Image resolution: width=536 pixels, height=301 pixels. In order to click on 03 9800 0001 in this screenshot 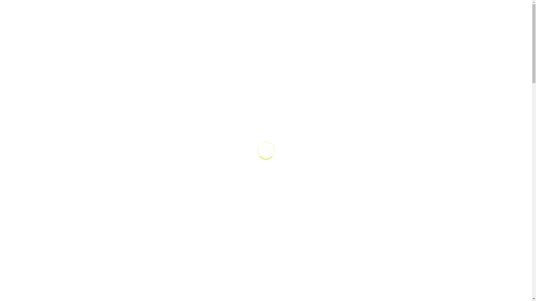, I will do `click(364, 6)`.